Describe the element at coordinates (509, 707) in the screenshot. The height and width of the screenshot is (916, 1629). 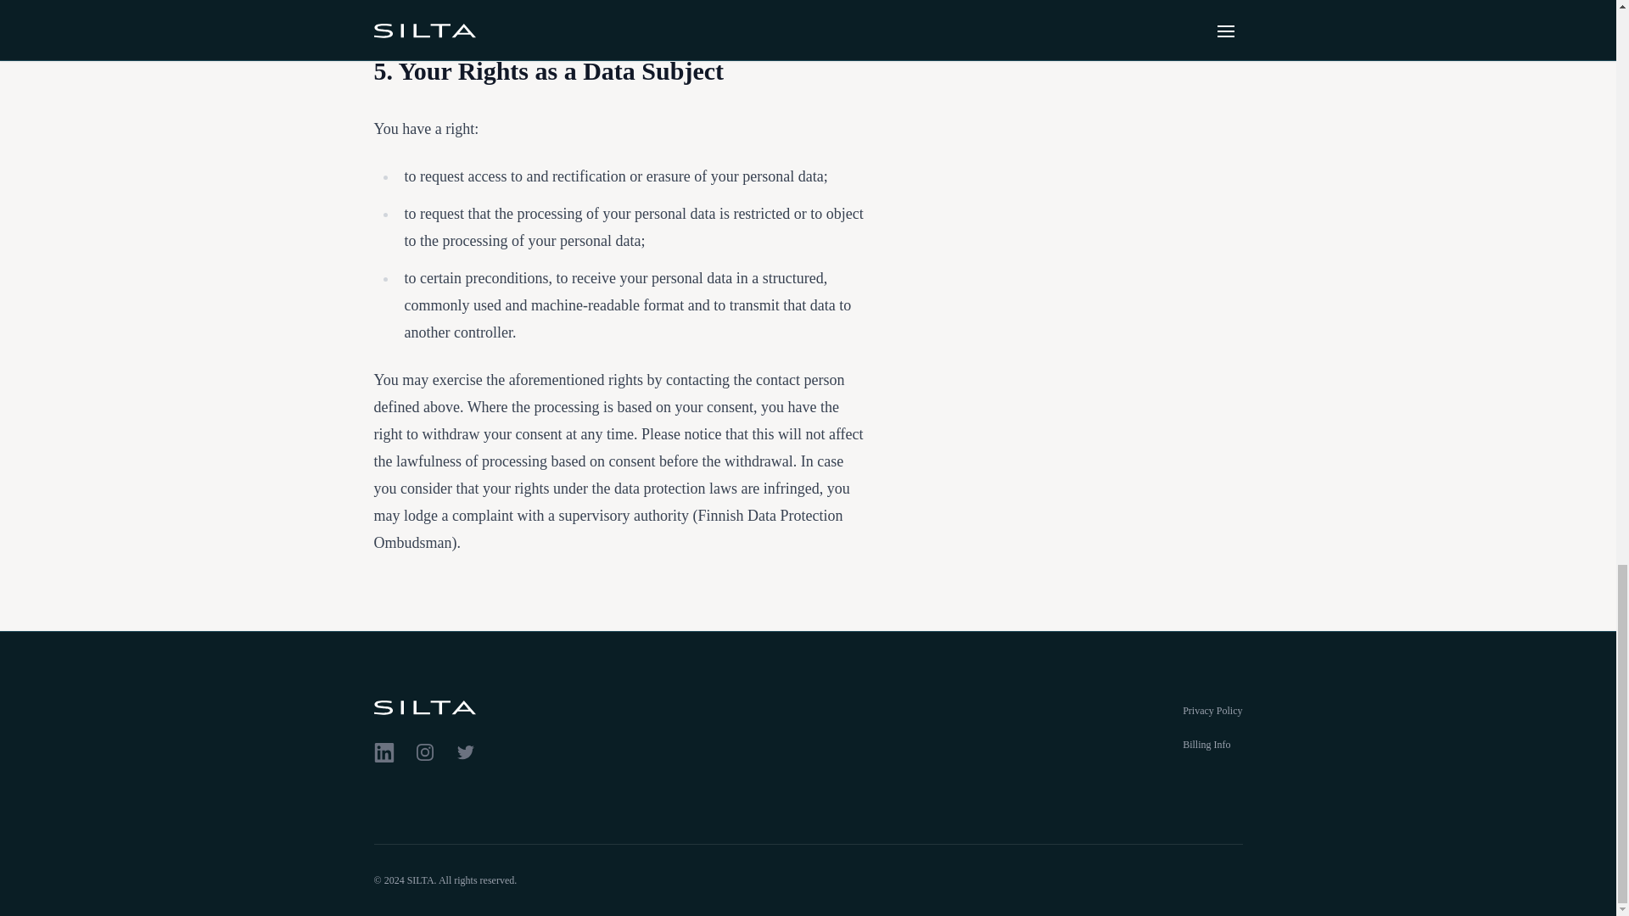
I see `Silta` at that location.